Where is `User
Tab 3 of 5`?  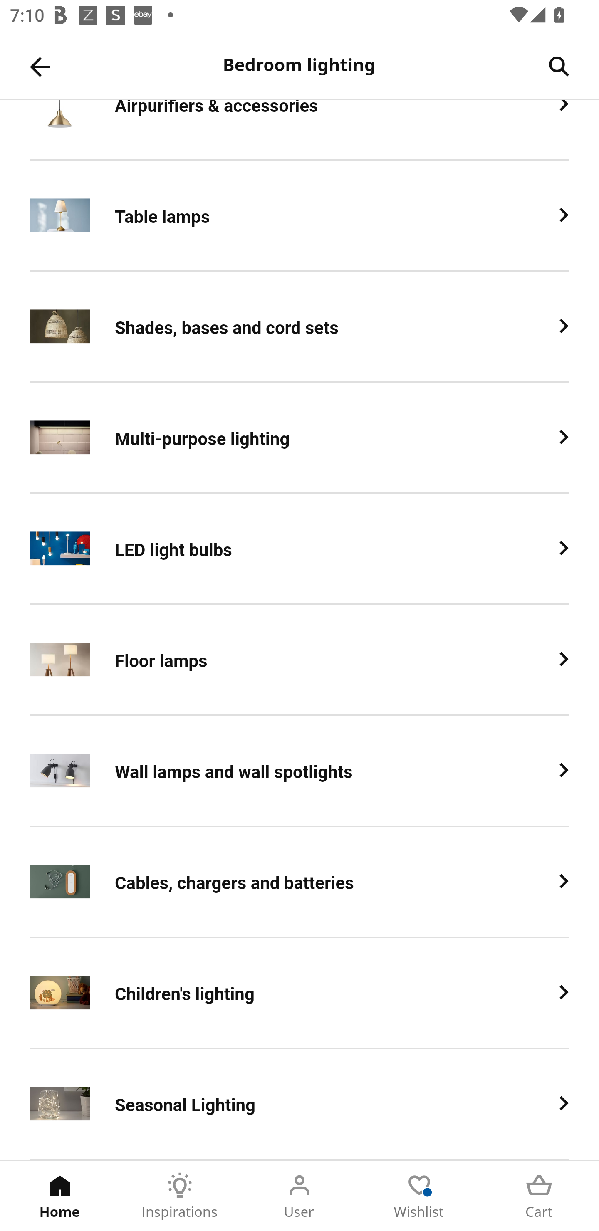
User
Tab 3 of 5 is located at coordinates (299, 1196).